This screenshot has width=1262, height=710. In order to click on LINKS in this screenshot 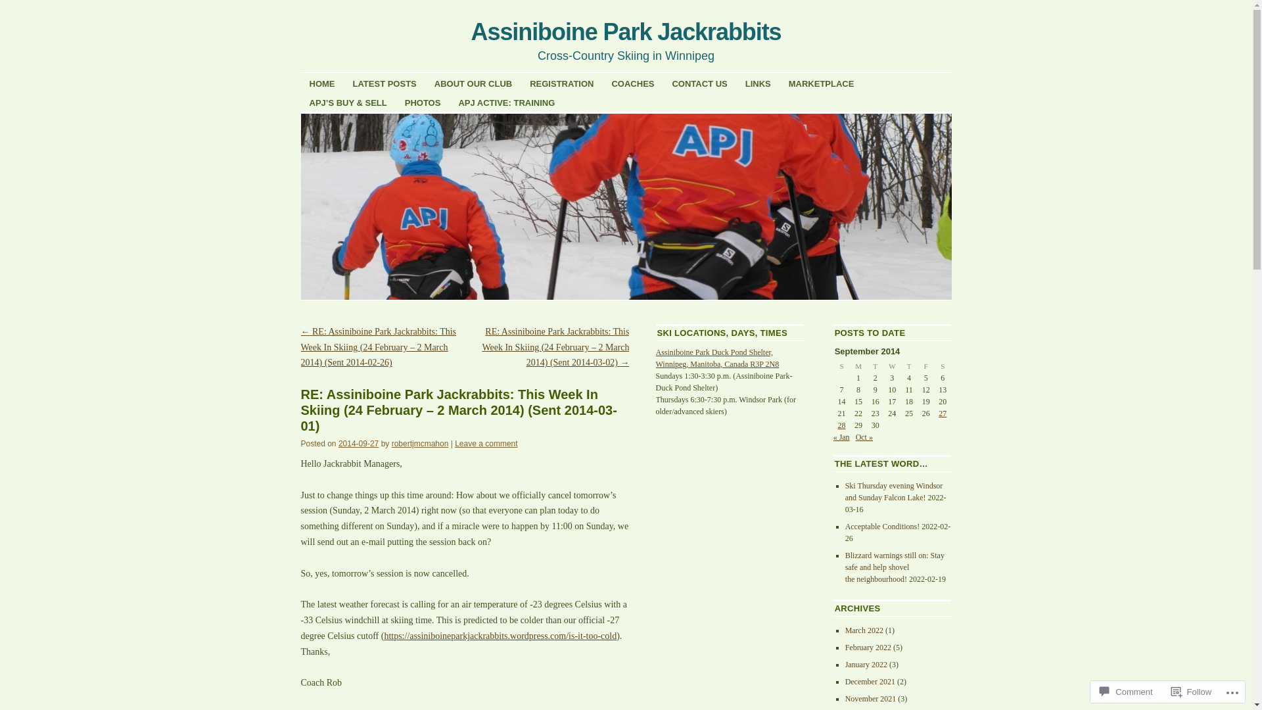, I will do `click(759, 83)`.